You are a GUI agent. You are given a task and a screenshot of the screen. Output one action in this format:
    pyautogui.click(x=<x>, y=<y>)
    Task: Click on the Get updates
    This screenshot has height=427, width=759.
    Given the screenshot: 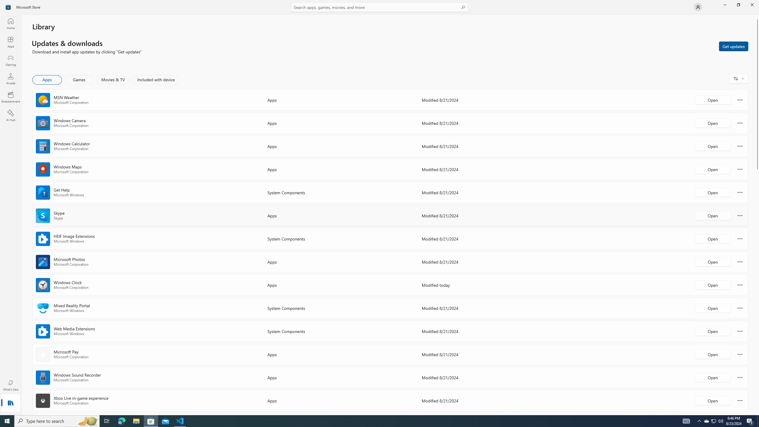 What is the action you would take?
    pyautogui.click(x=734, y=46)
    